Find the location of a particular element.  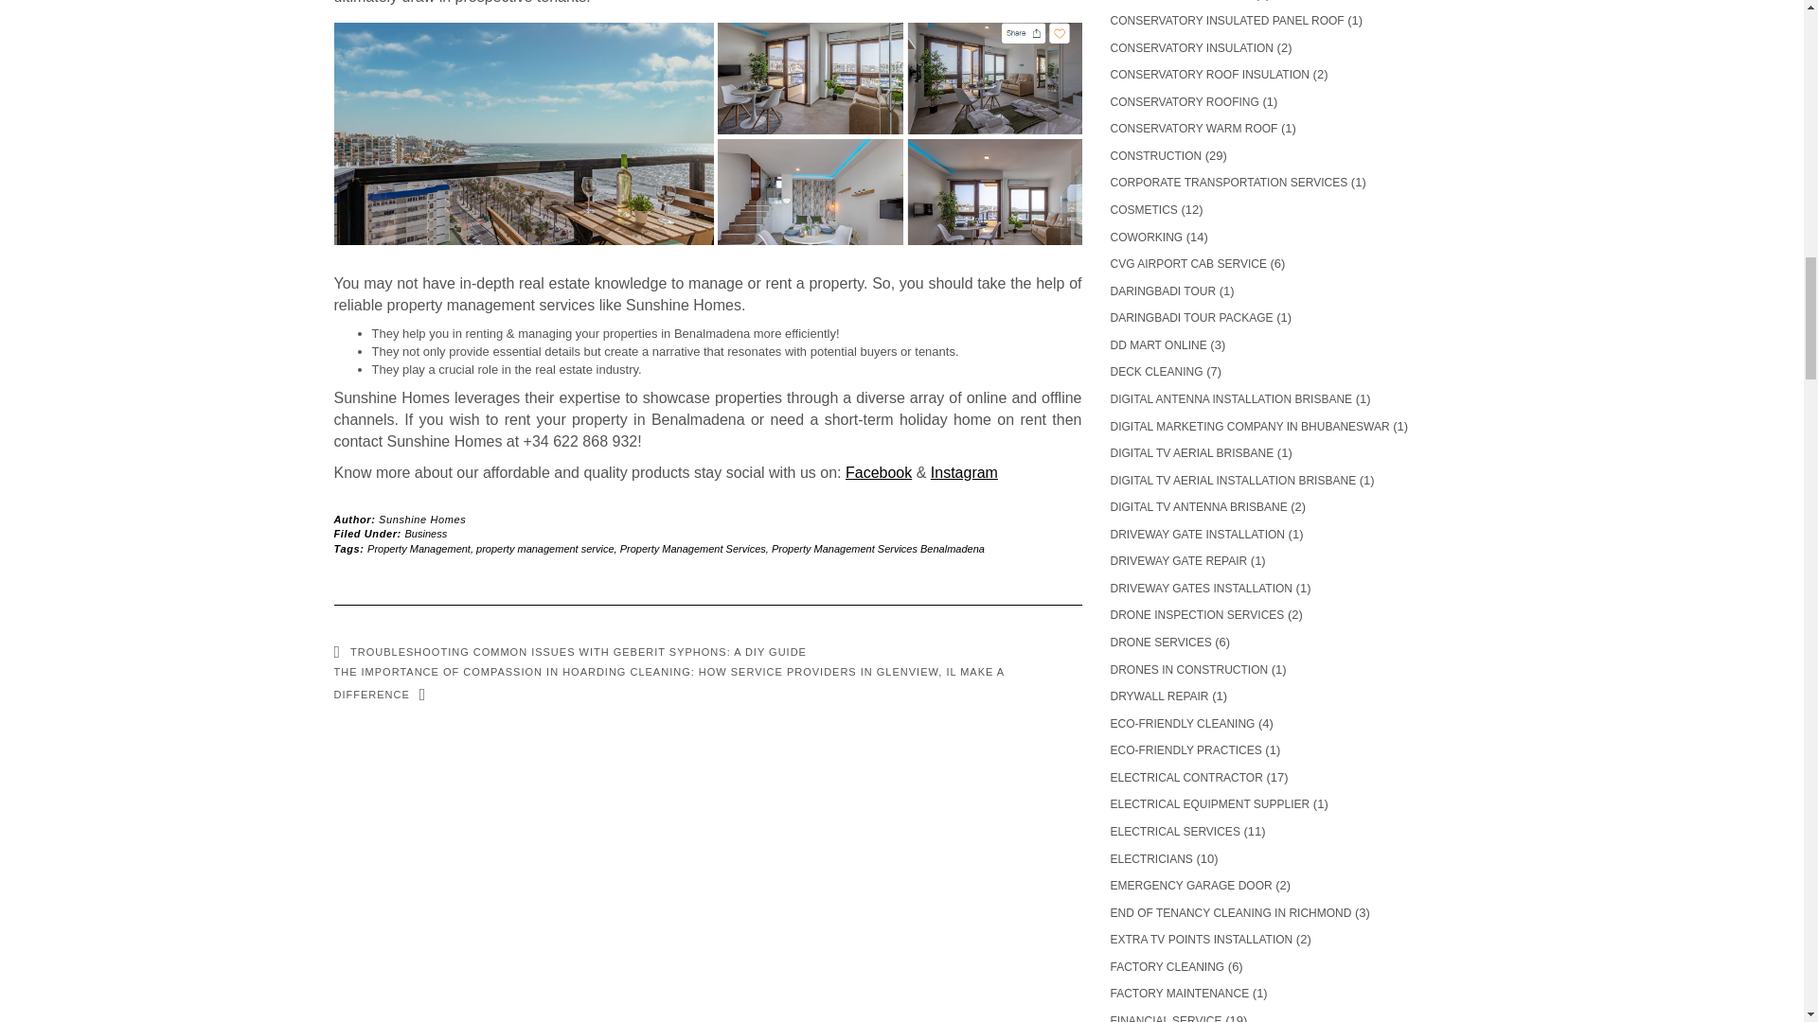

Business is located at coordinates (426, 534).